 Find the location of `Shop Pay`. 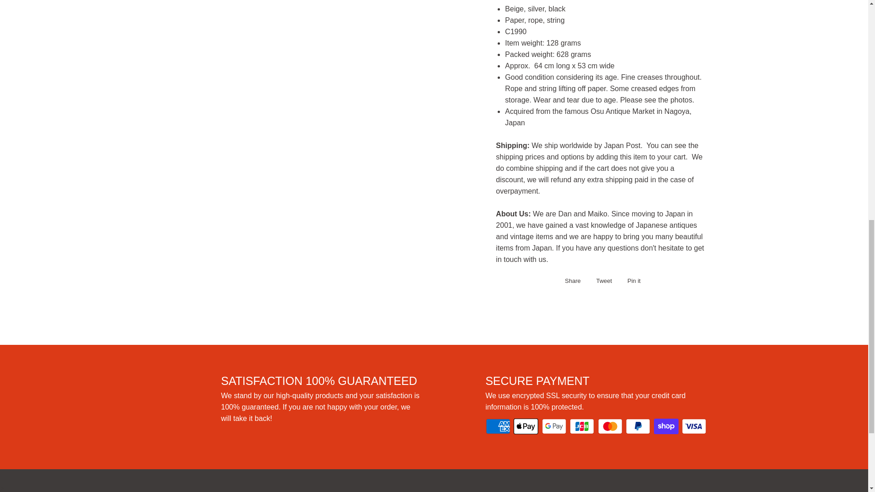

Shop Pay is located at coordinates (666, 426).